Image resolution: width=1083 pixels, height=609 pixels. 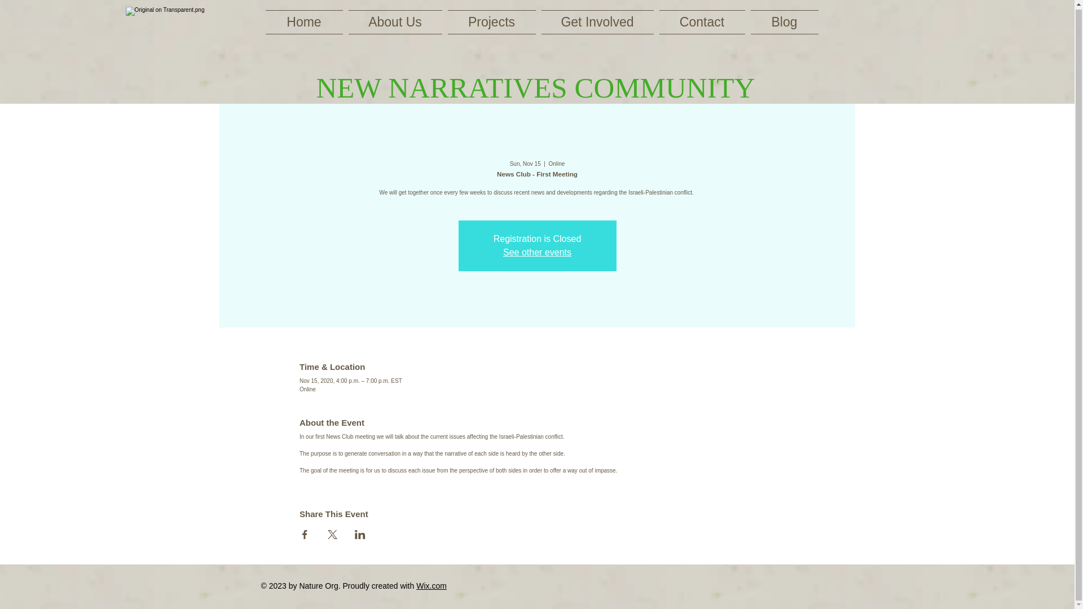 What do you see at coordinates (783, 22) in the screenshot?
I see `Blog` at bounding box center [783, 22].